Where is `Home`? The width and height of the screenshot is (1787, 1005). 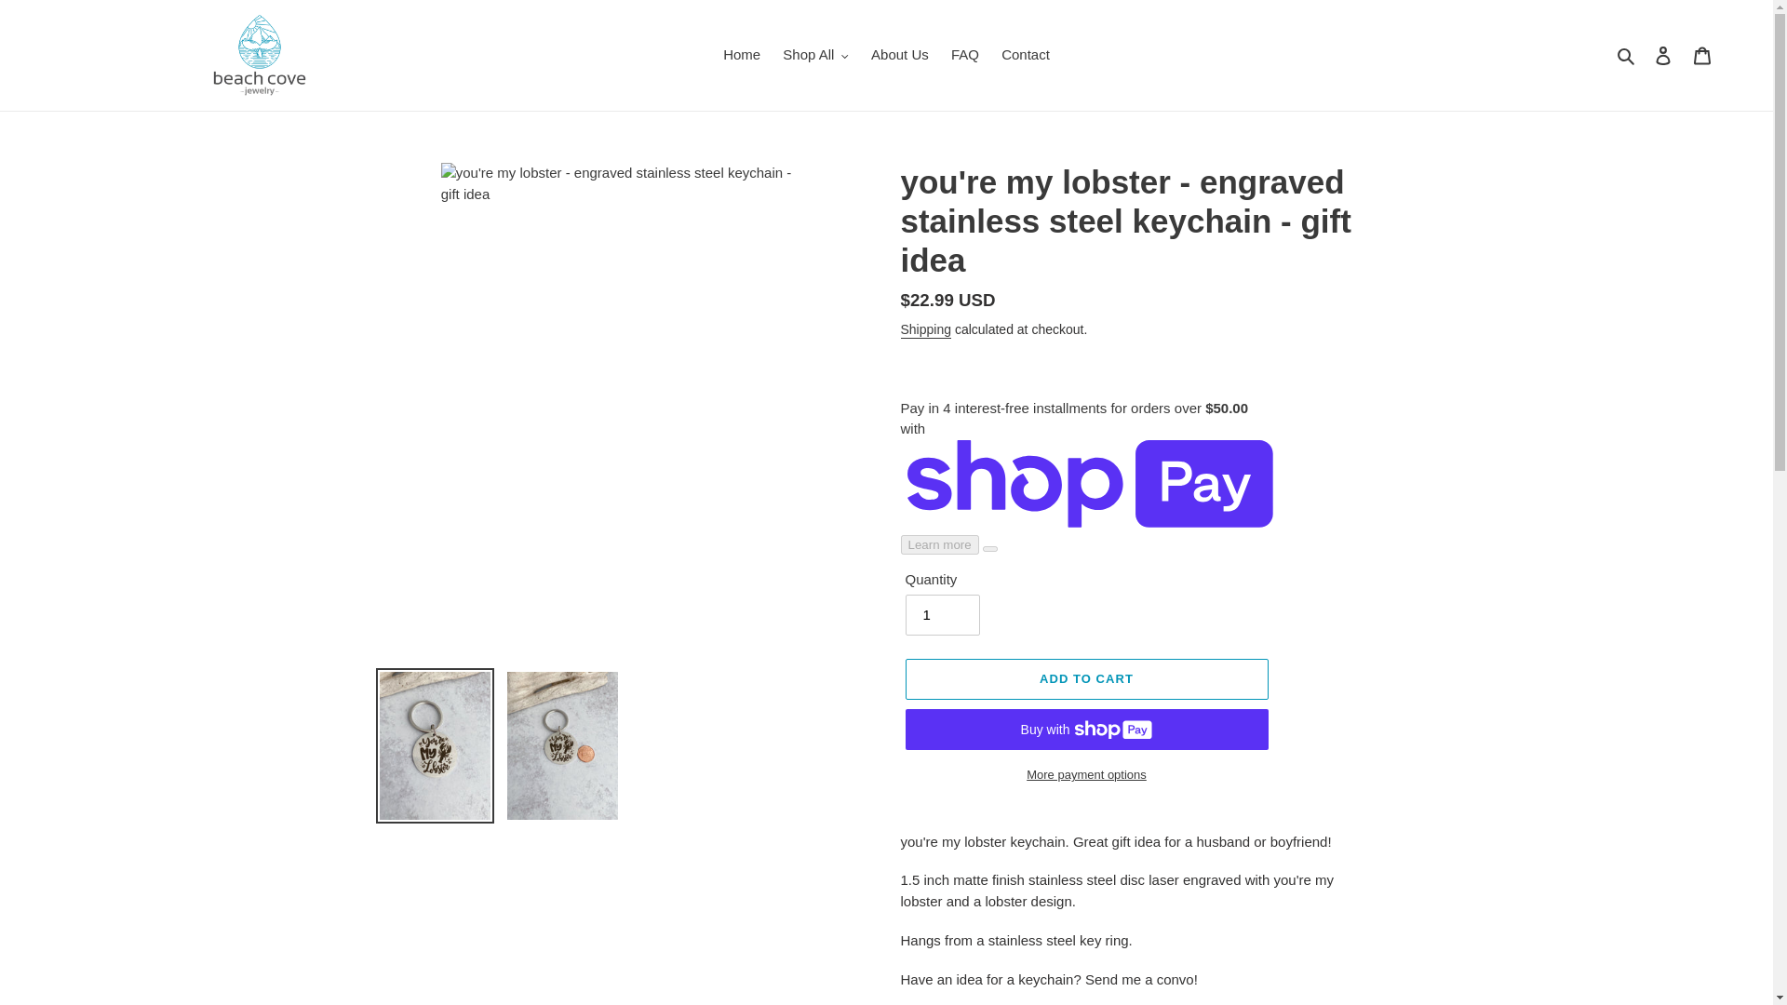 Home is located at coordinates (741, 56).